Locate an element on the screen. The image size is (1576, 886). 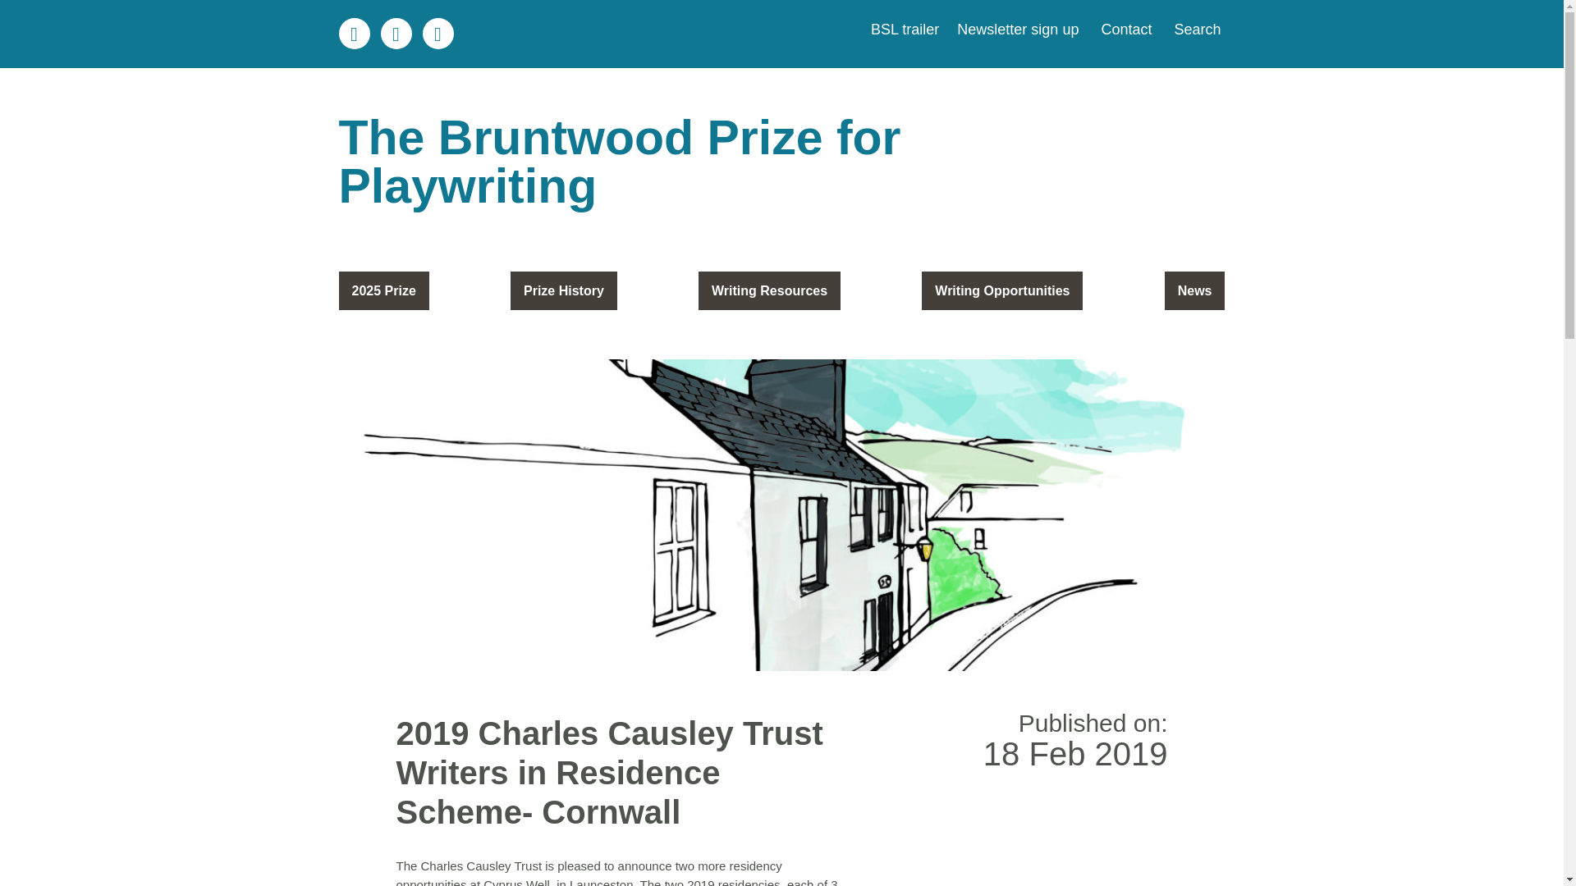
Search is located at coordinates (1194, 30).